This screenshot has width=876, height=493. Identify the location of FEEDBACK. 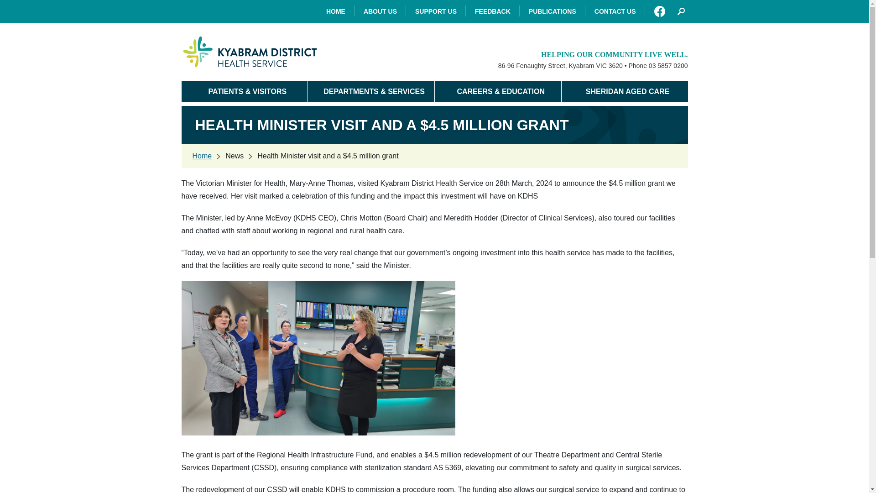
(493, 11).